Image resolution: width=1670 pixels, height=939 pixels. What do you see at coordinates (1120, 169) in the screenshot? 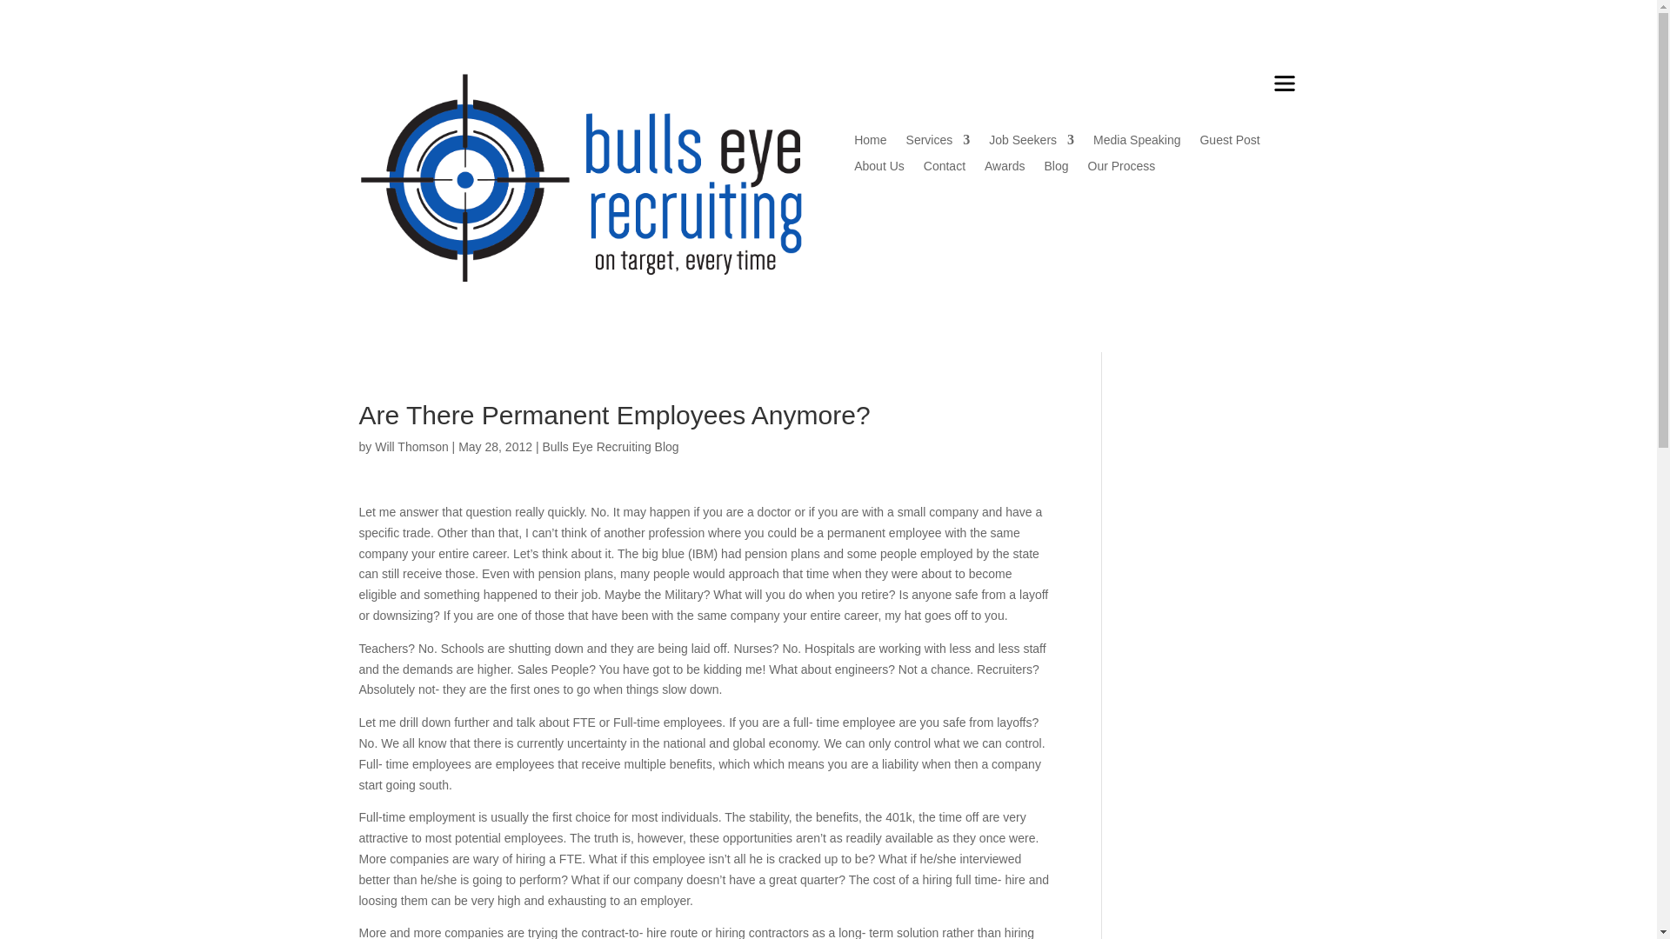
I see `Our Process` at bounding box center [1120, 169].